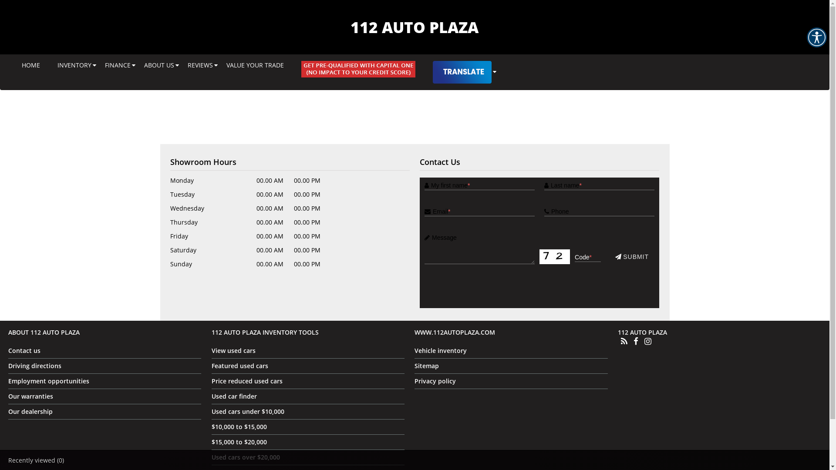  I want to click on WWW.112AUTOPLAZA.COM, so click(455, 332).